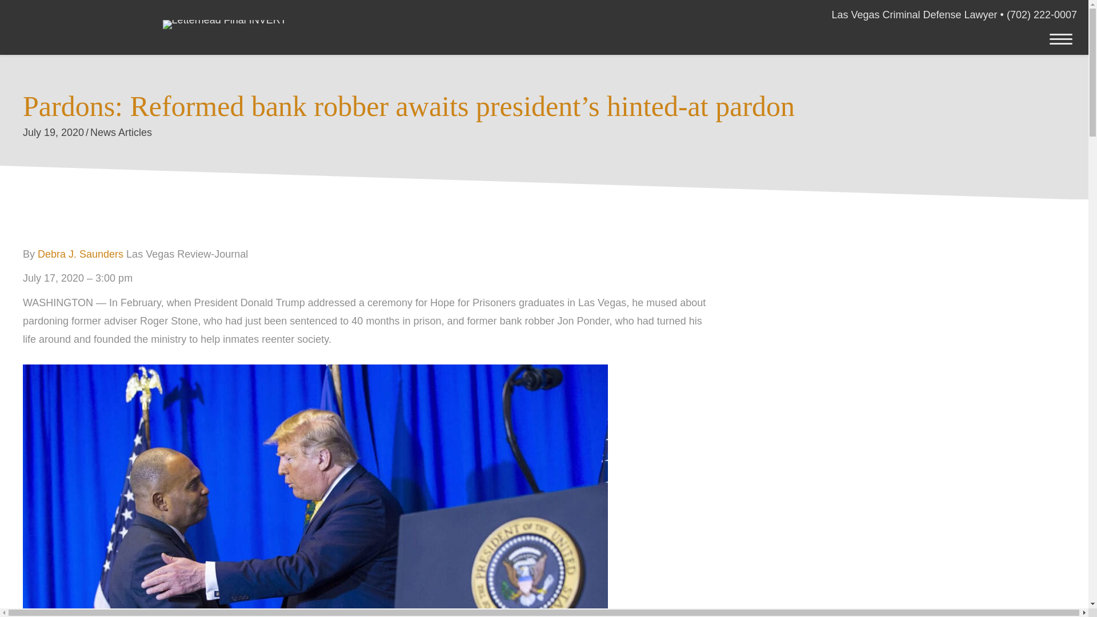 This screenshot has height=617, width=1097. What do you see at coordinates (80, 254) in the screenshot?
I see `Debra J. Saunders` at bounding box center [80, 254].